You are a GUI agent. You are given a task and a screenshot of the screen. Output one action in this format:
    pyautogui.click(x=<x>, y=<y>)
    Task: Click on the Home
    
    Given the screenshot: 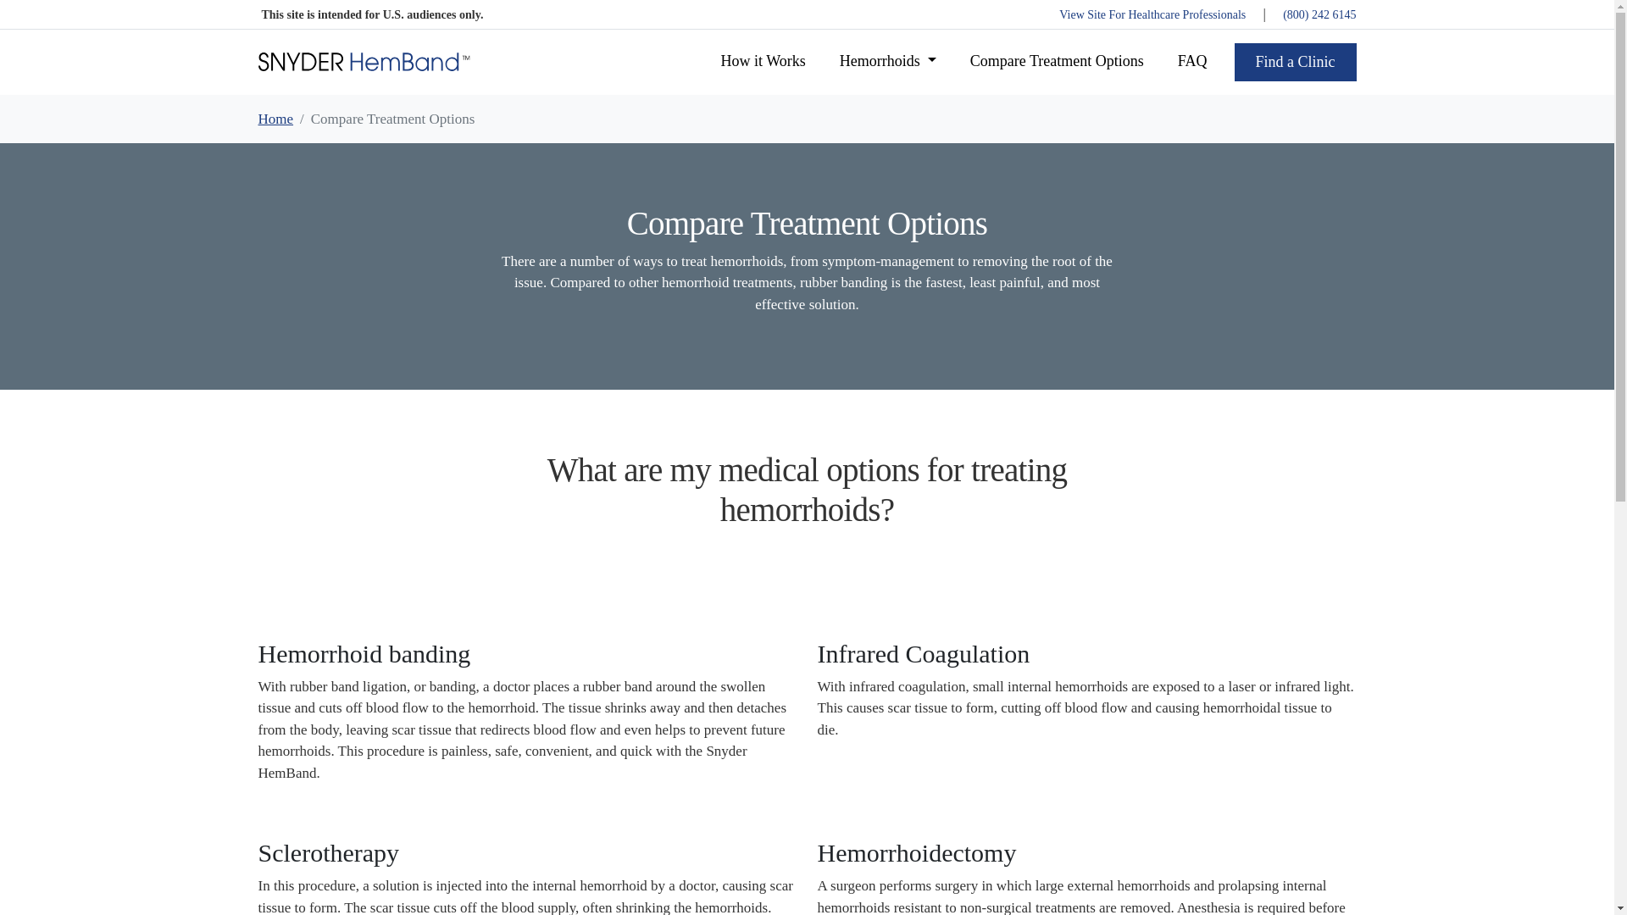 What is the action you would take?
    pyautogui.click(x=275, y=118)
    